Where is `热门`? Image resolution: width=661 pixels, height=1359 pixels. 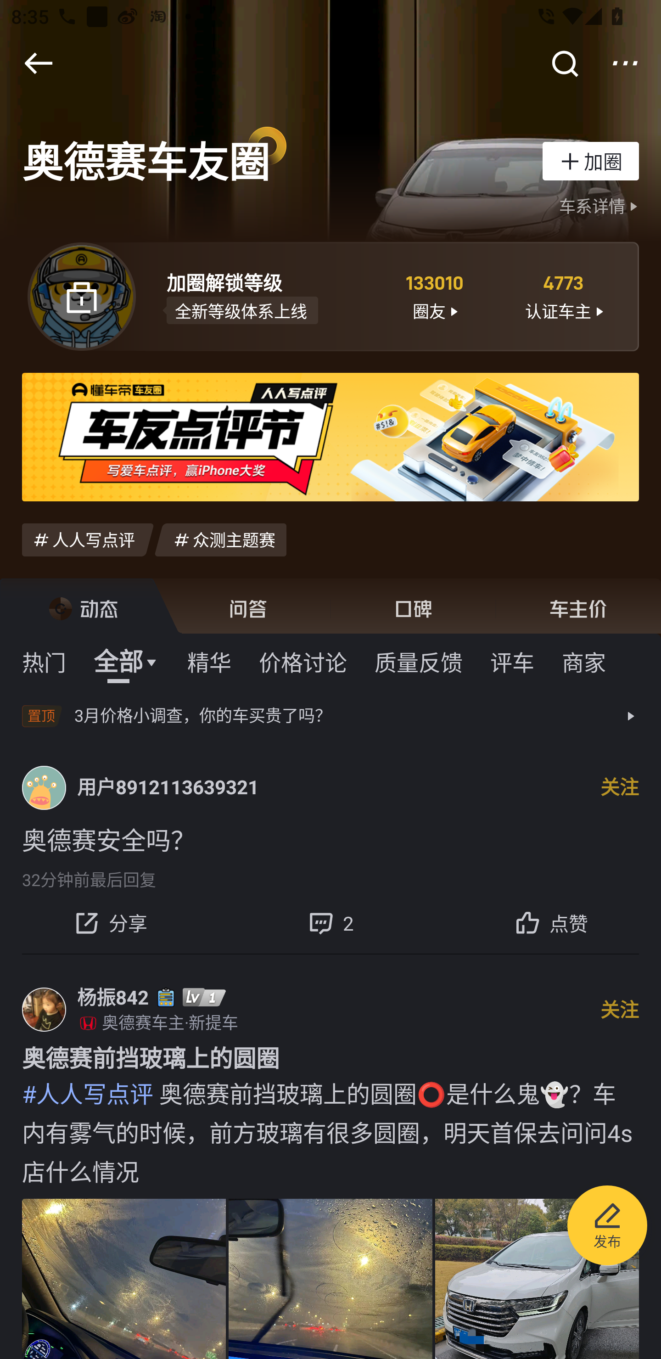 热门 is located at coordinates (44, 661).